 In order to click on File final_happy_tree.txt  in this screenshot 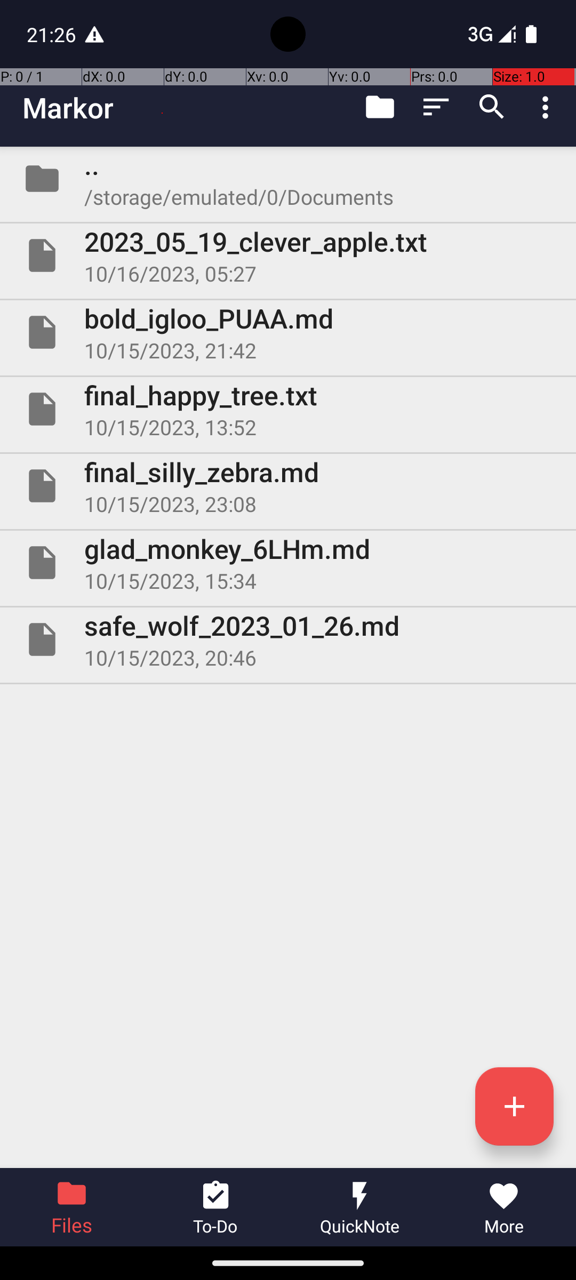, I will do `click(288, 409)`.